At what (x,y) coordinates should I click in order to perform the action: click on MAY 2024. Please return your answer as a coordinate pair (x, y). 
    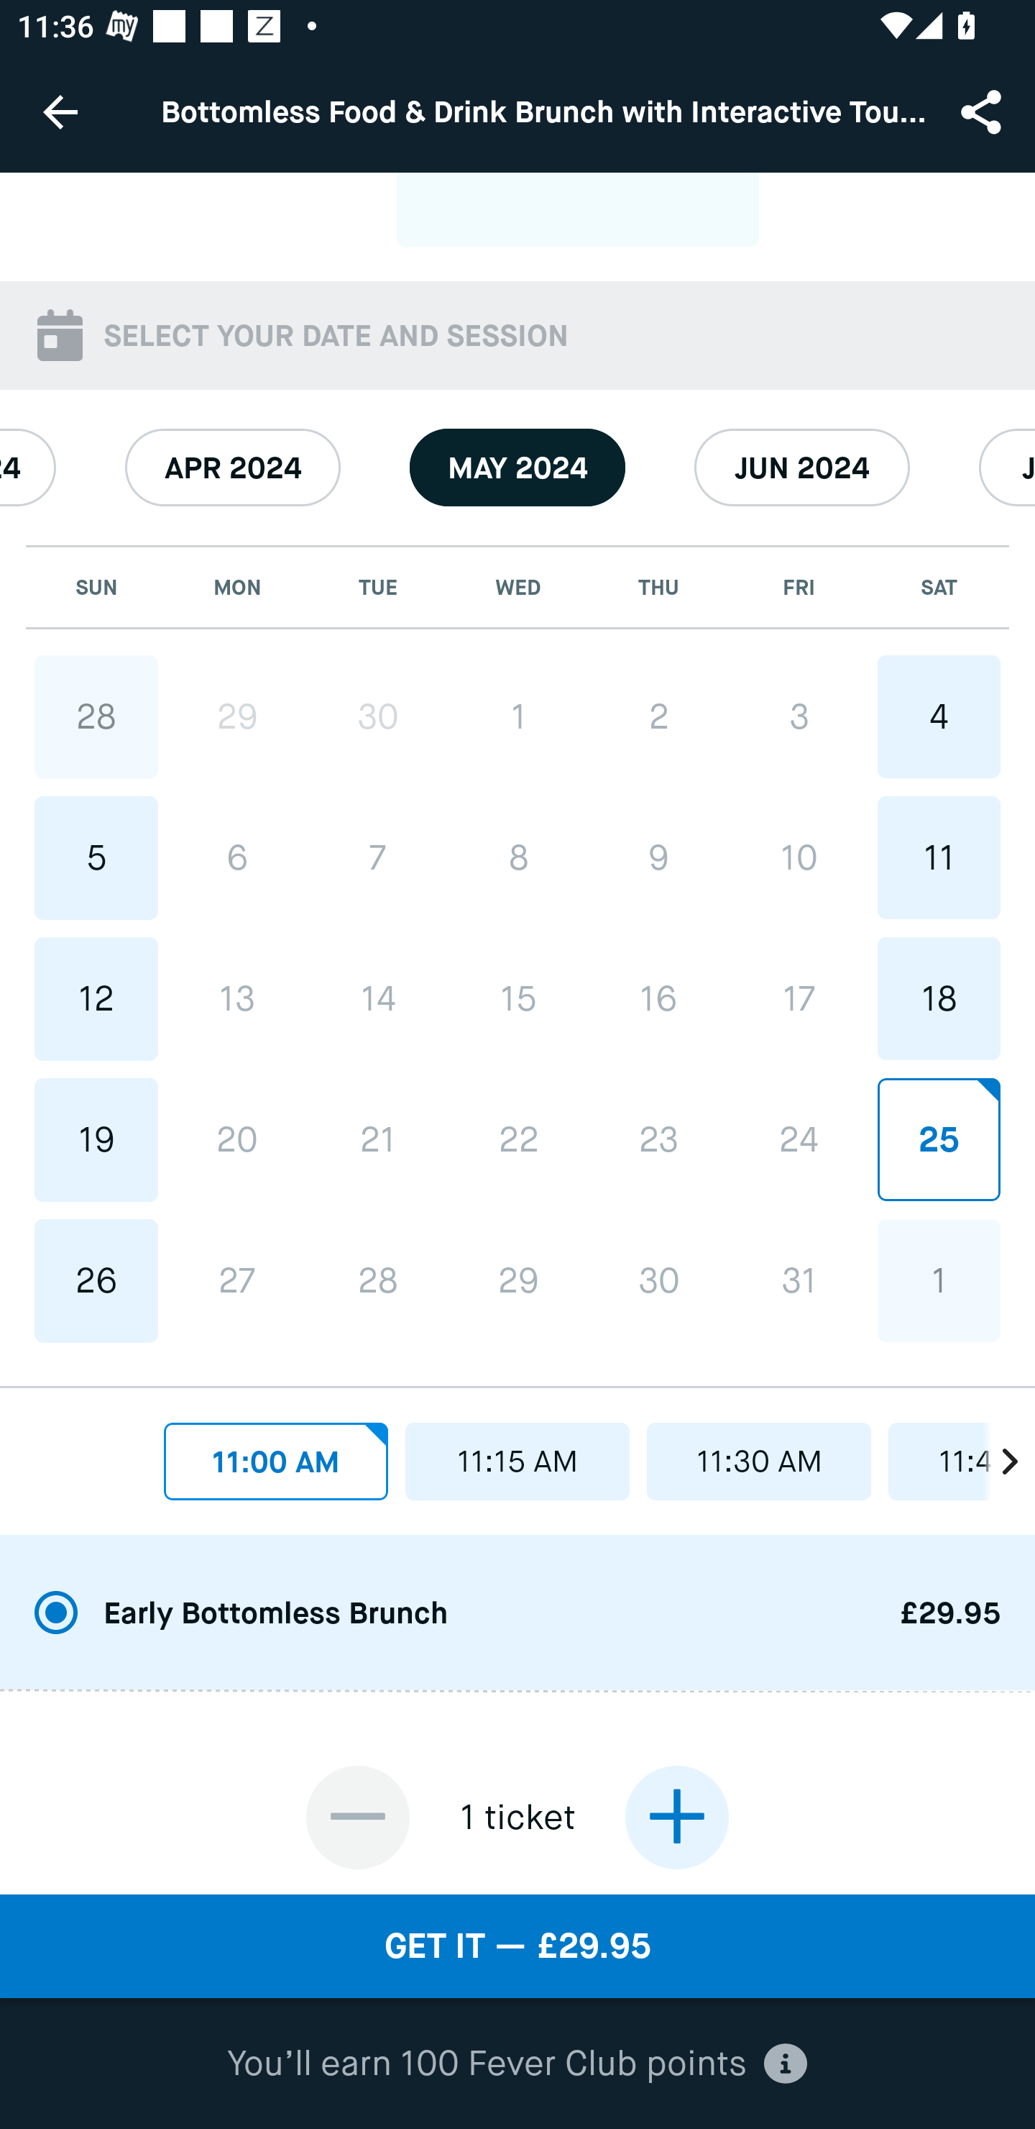
    Looking at the image, I should click on (517, 468).